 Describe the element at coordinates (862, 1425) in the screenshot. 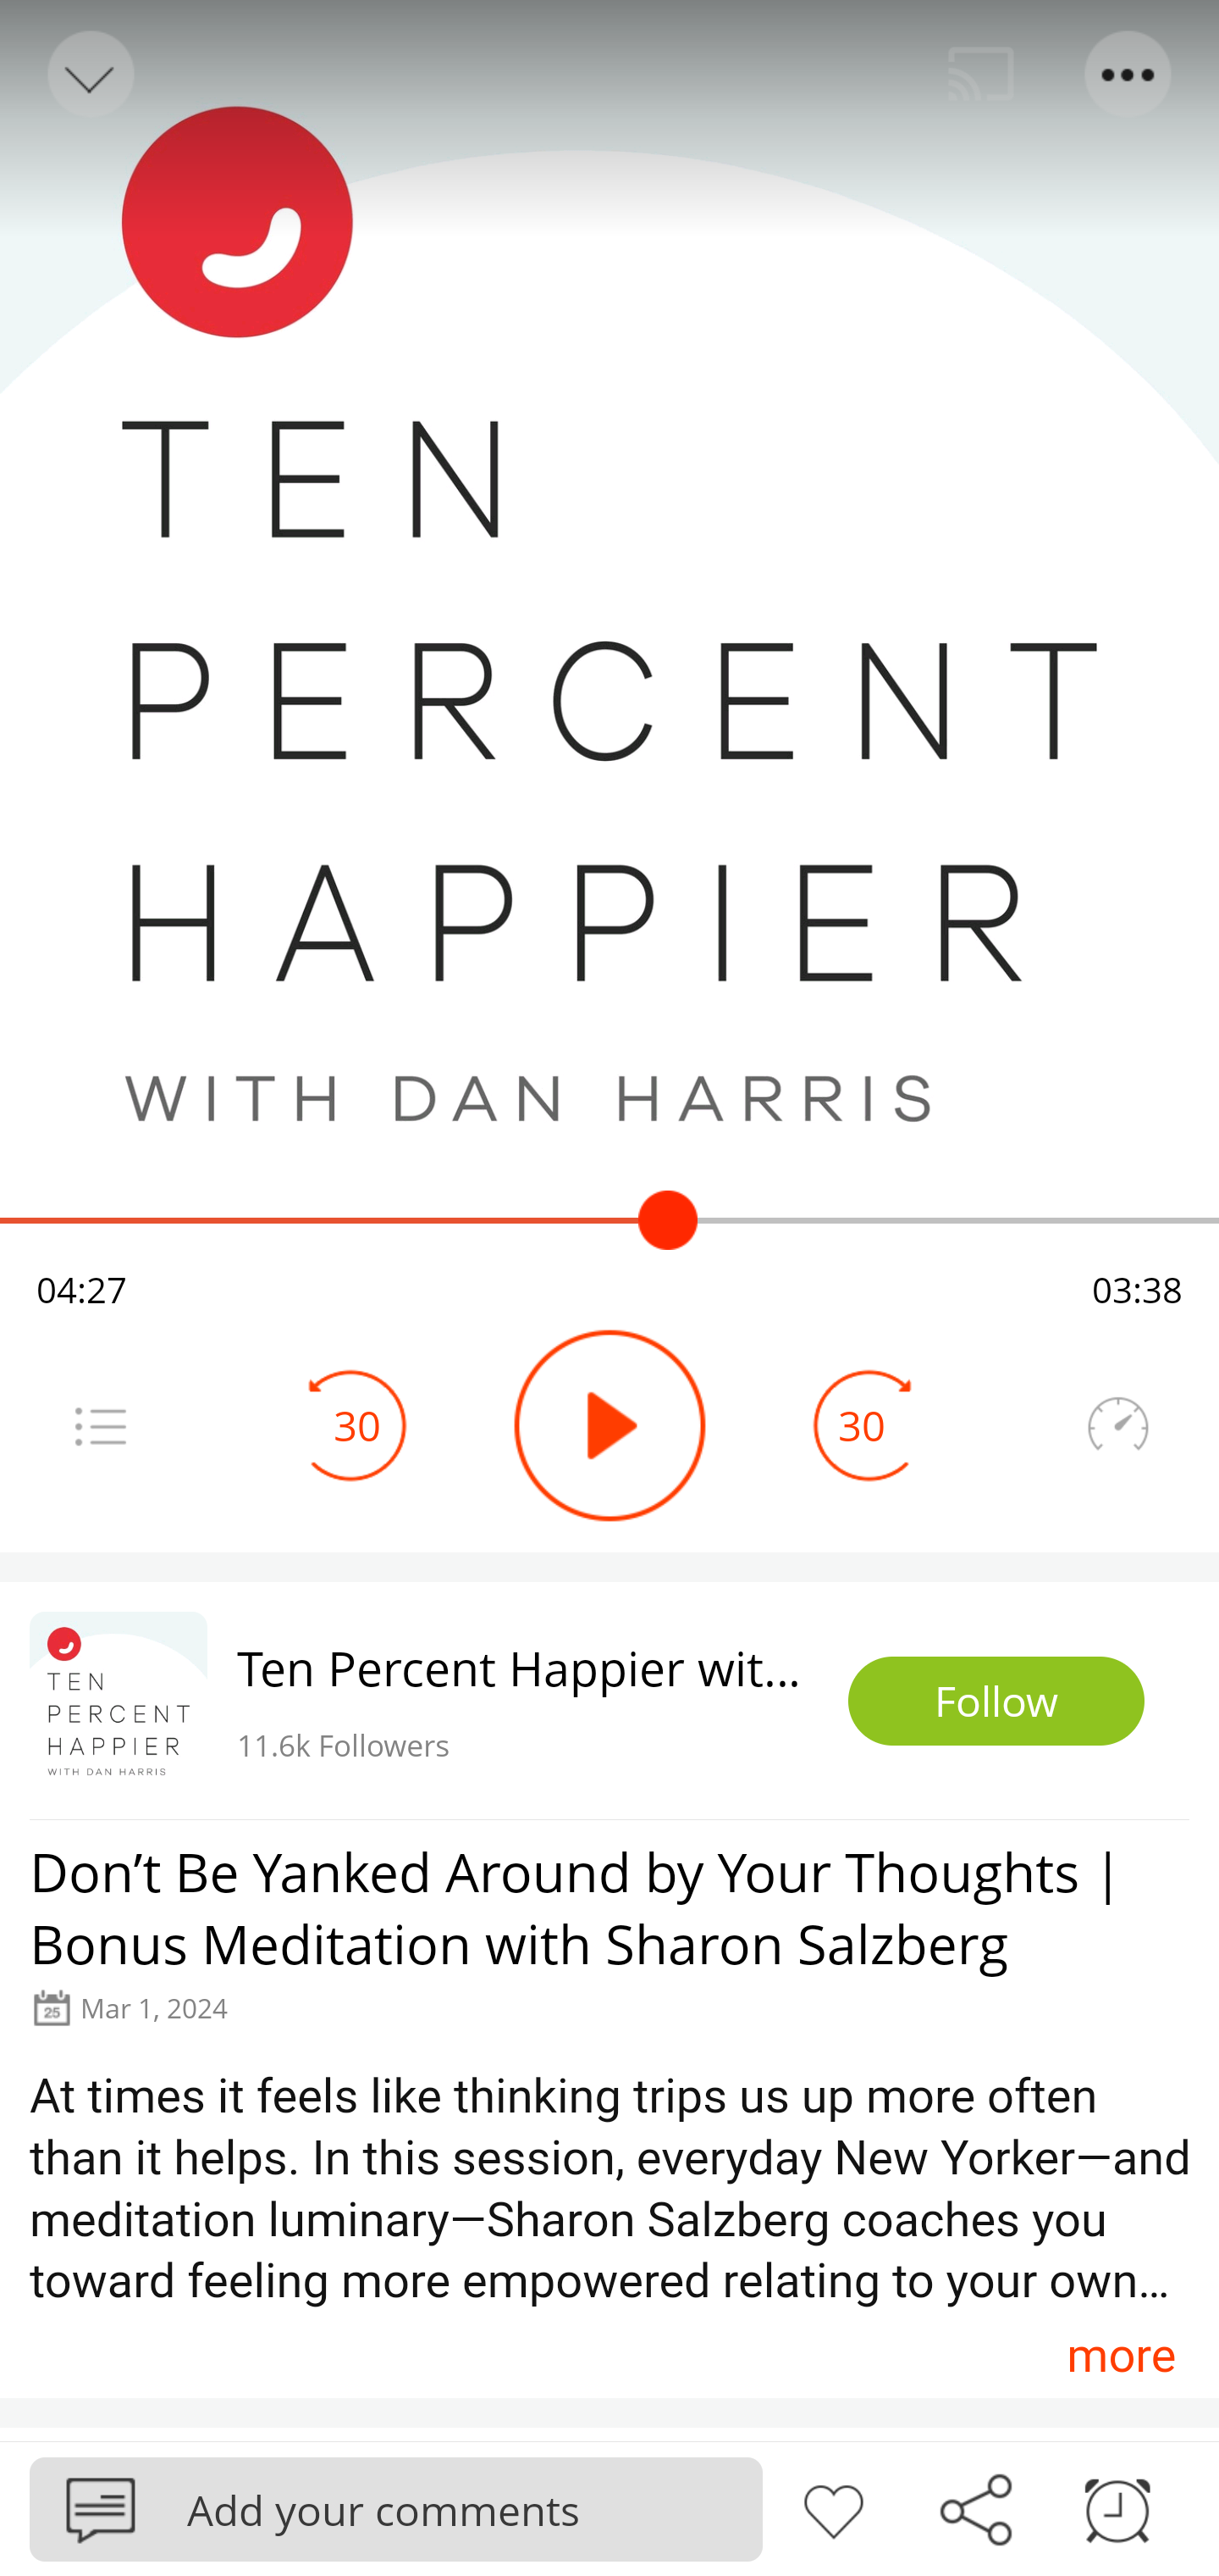

I see `30 Seek Forward` at that location.